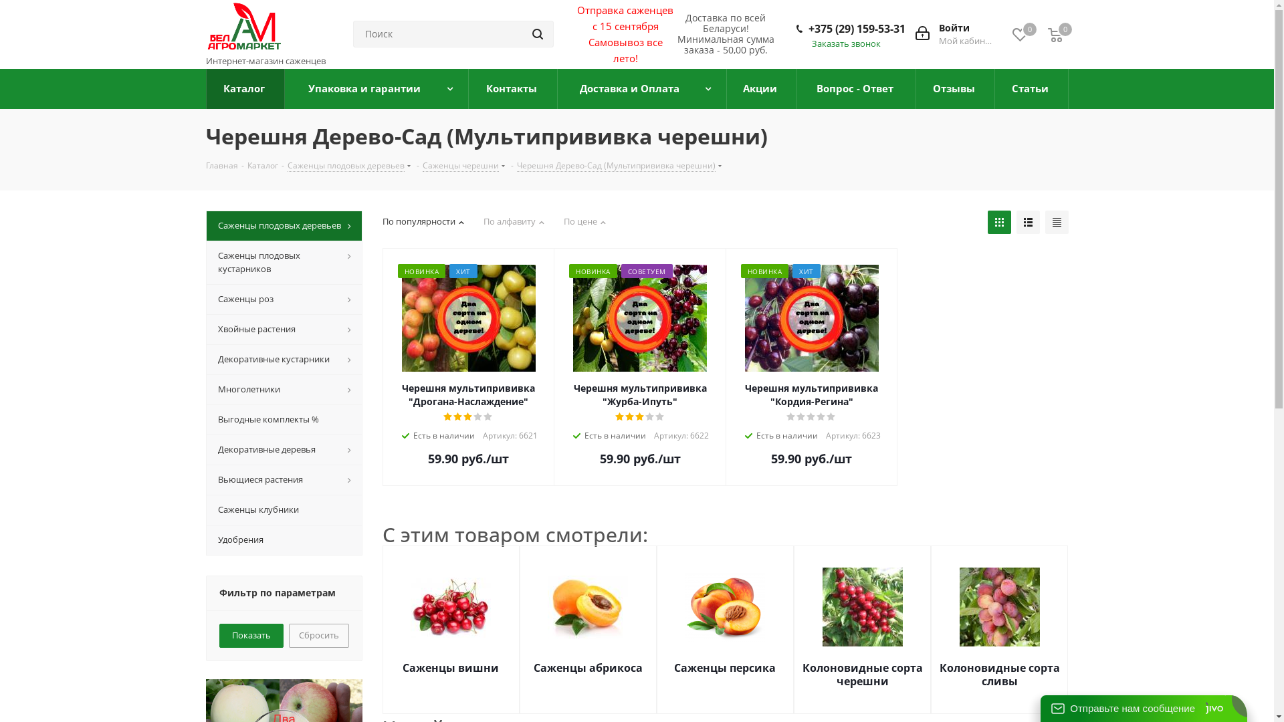 Image resolution: width=1284 pixels, height=722 pixels. What do you see at coordinates (468, 417) in the screenshot?
I see `3` at bounding box center [468, 417].